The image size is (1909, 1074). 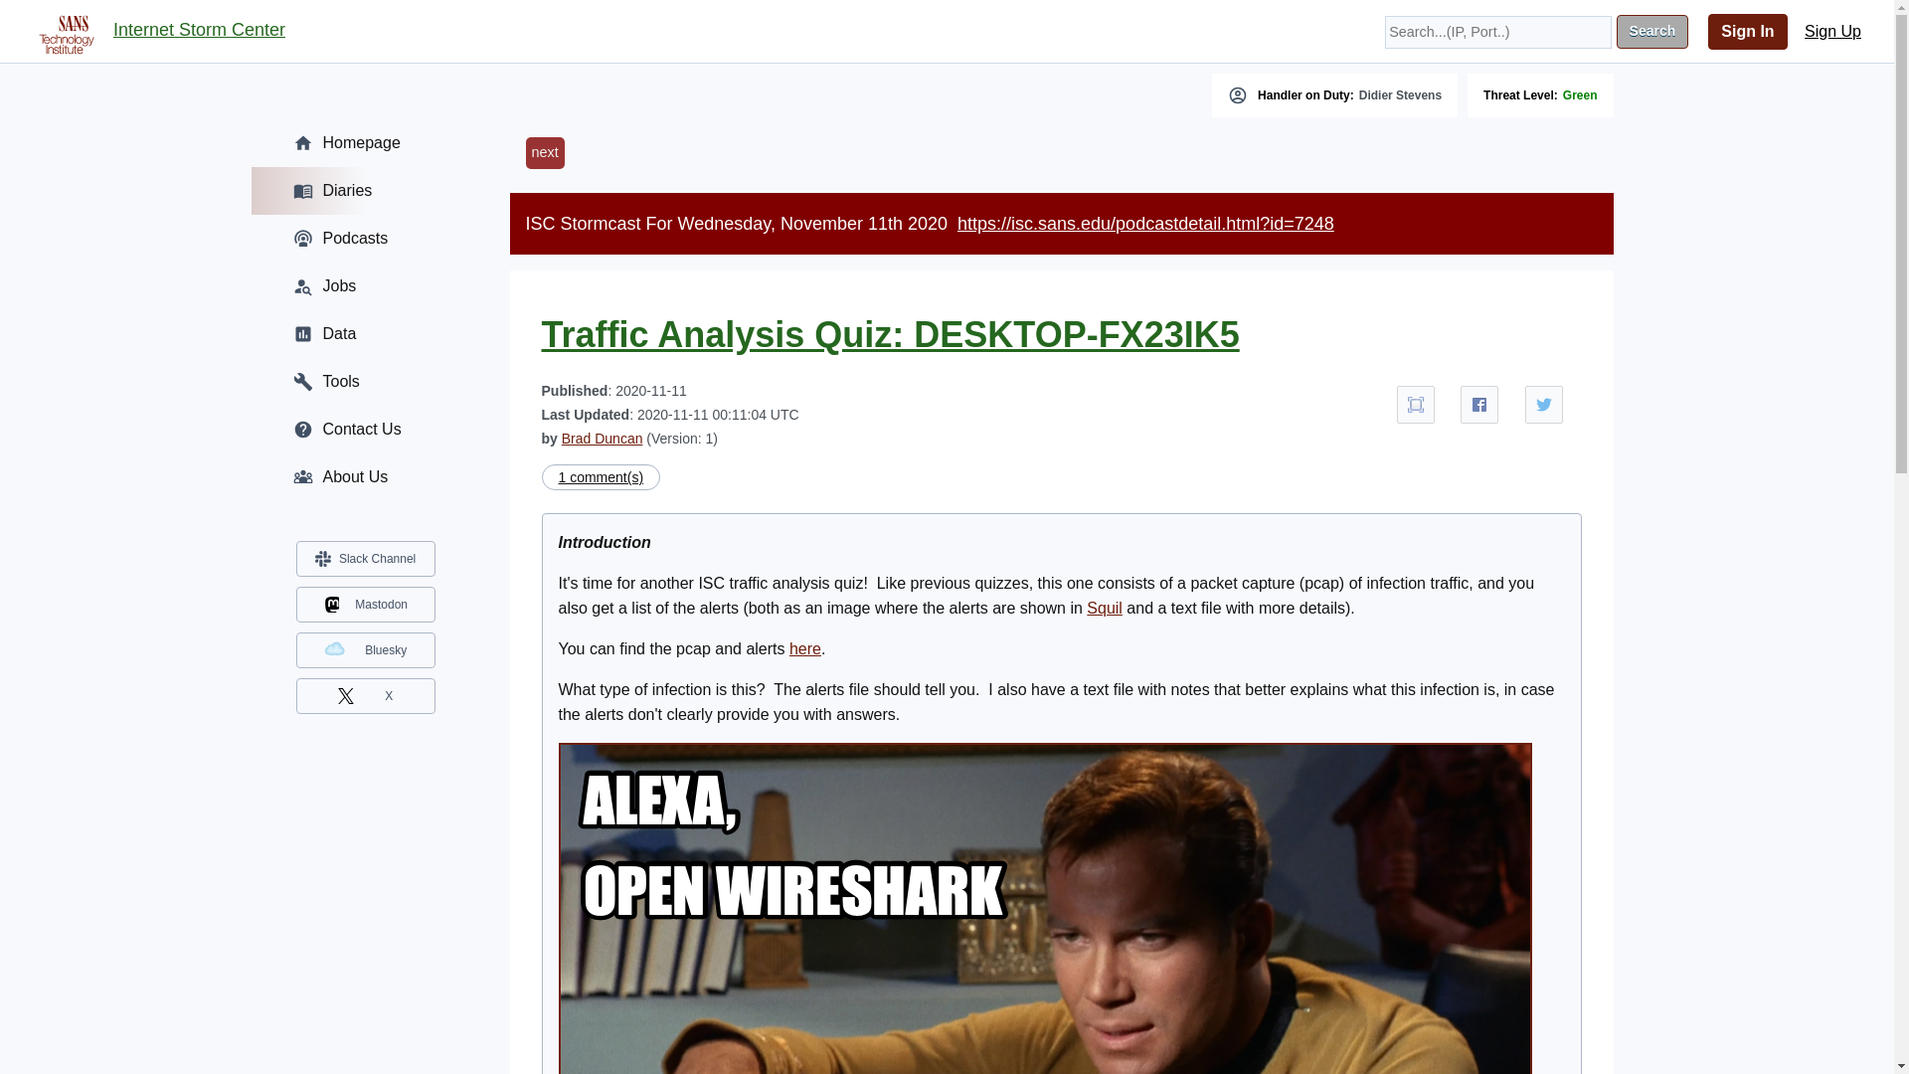 What do you see at coordinates (364, 334) in the screenshot?
I see `Data` at bounding box center [364, 334].